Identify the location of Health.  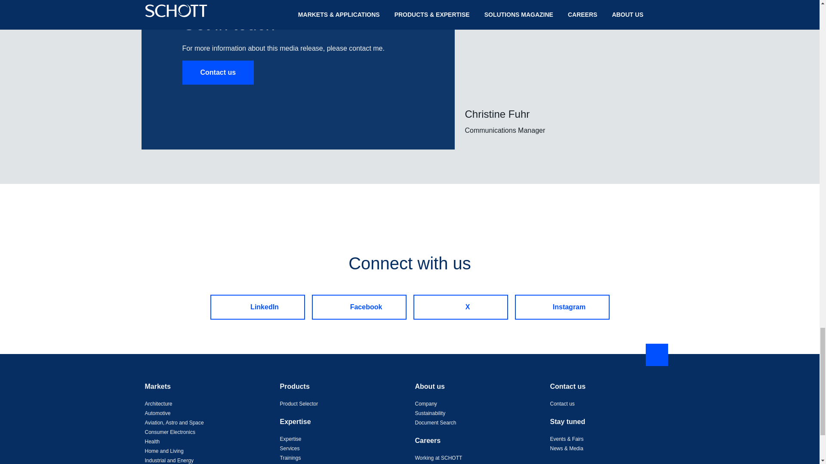
(152, 441).